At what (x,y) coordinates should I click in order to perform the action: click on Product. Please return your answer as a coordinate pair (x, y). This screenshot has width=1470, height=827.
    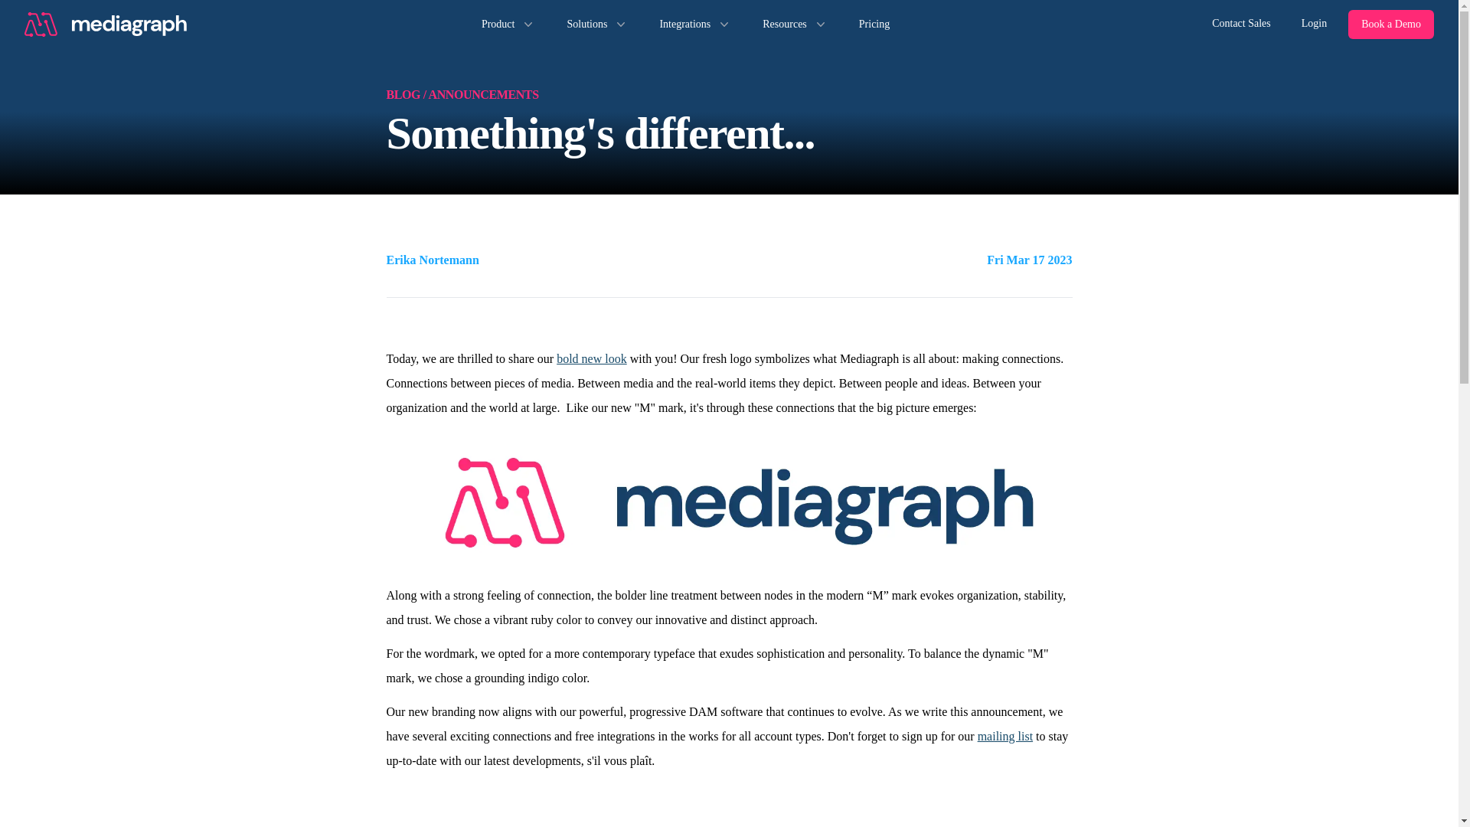
    Looking at the image, I should click on (508, 25).